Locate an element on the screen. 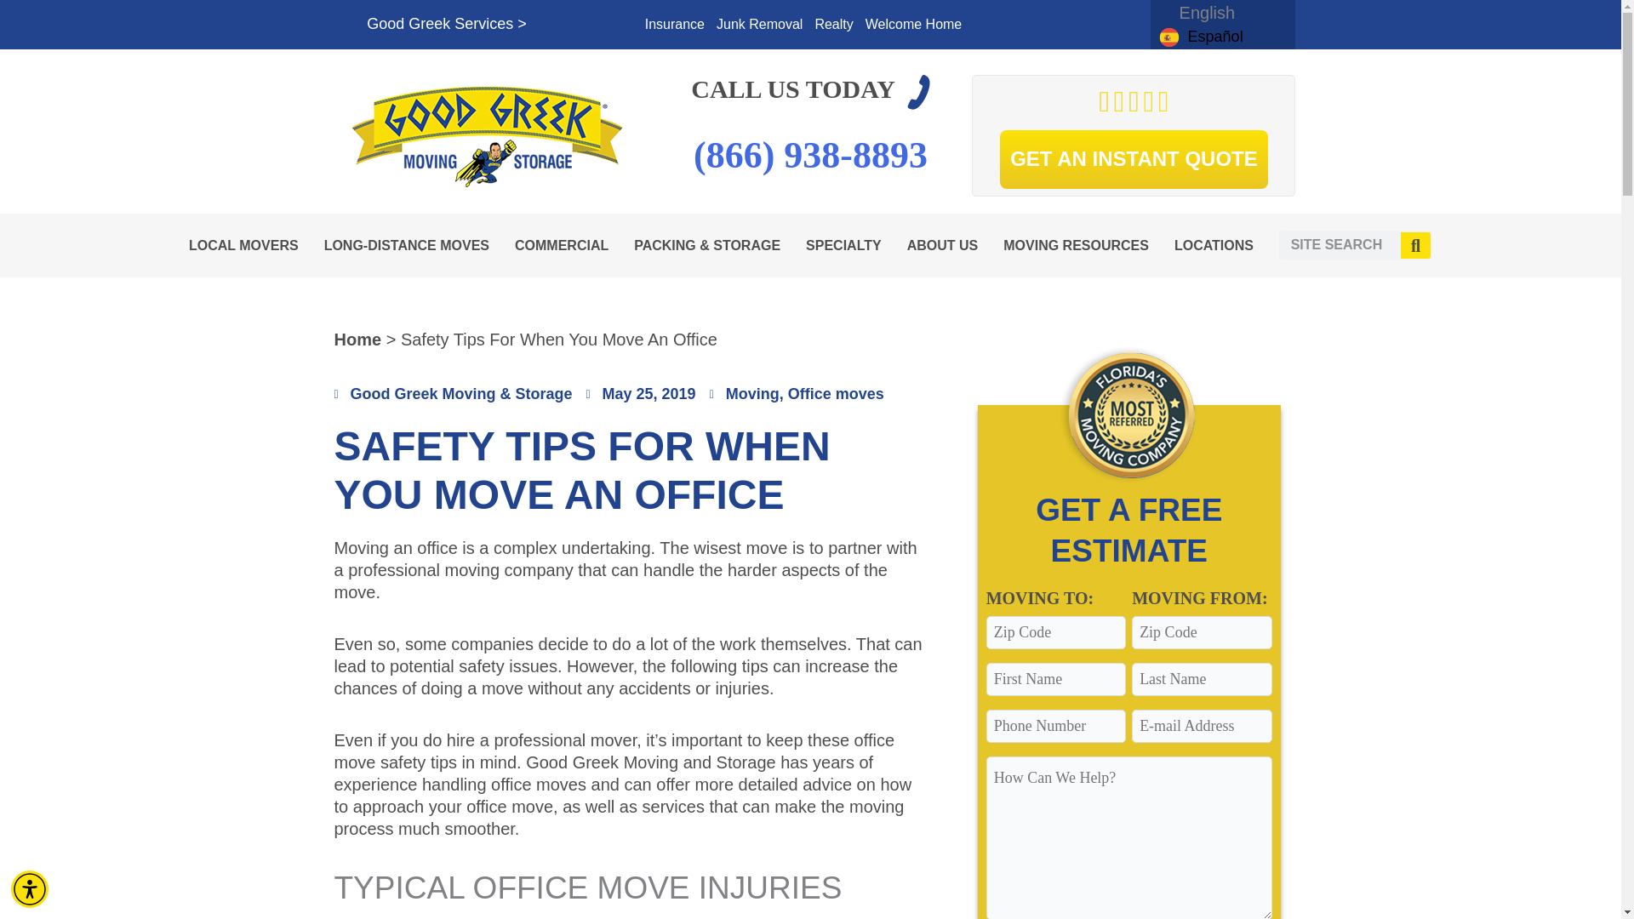 This screenshot has height=919, width=1634. LONG-DISTANCE MOVES is located at coordinates (410, 245).